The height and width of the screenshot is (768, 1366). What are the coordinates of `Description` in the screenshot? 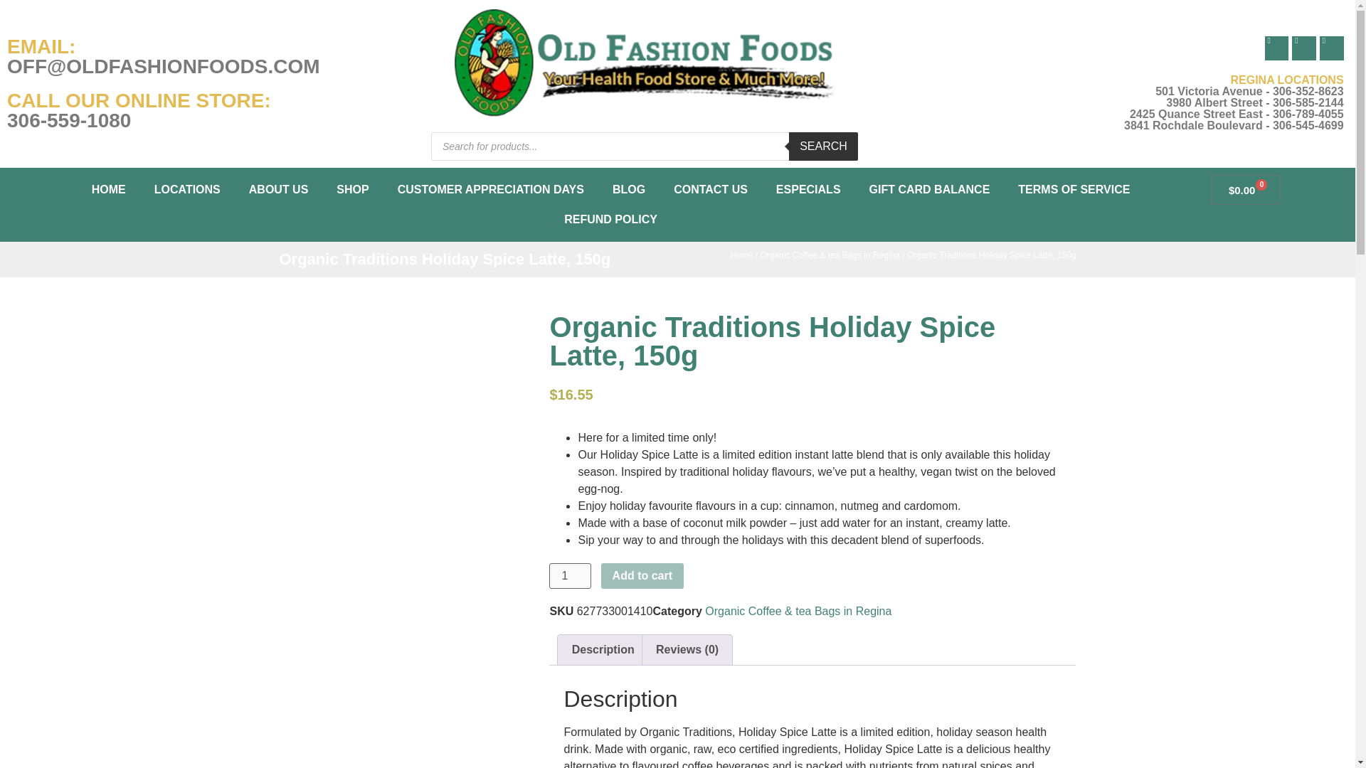 It's located at (602, 650).